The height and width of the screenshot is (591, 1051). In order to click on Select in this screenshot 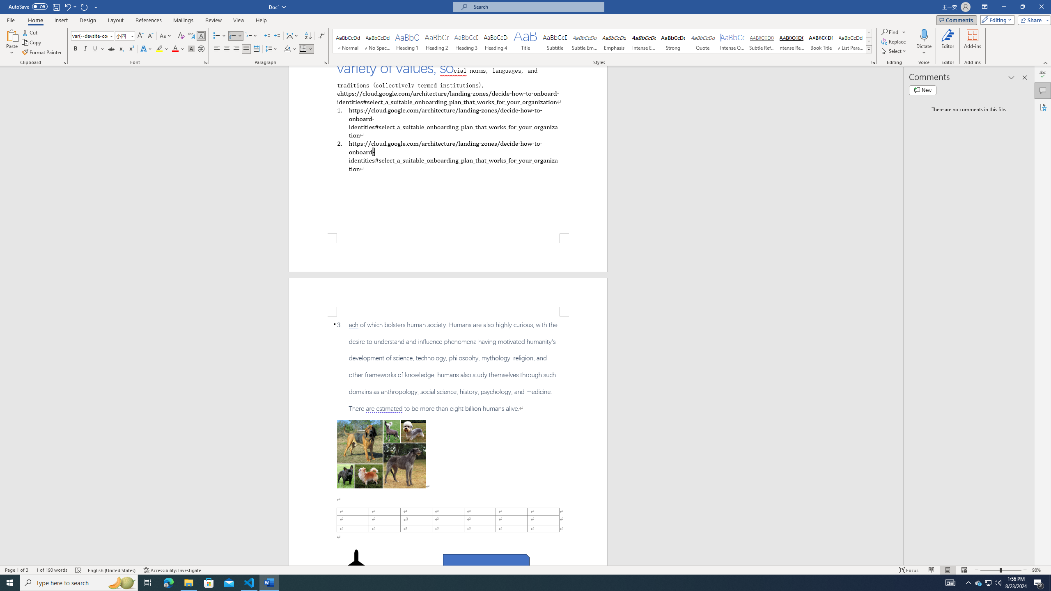, I will do `click(894, 51)`.